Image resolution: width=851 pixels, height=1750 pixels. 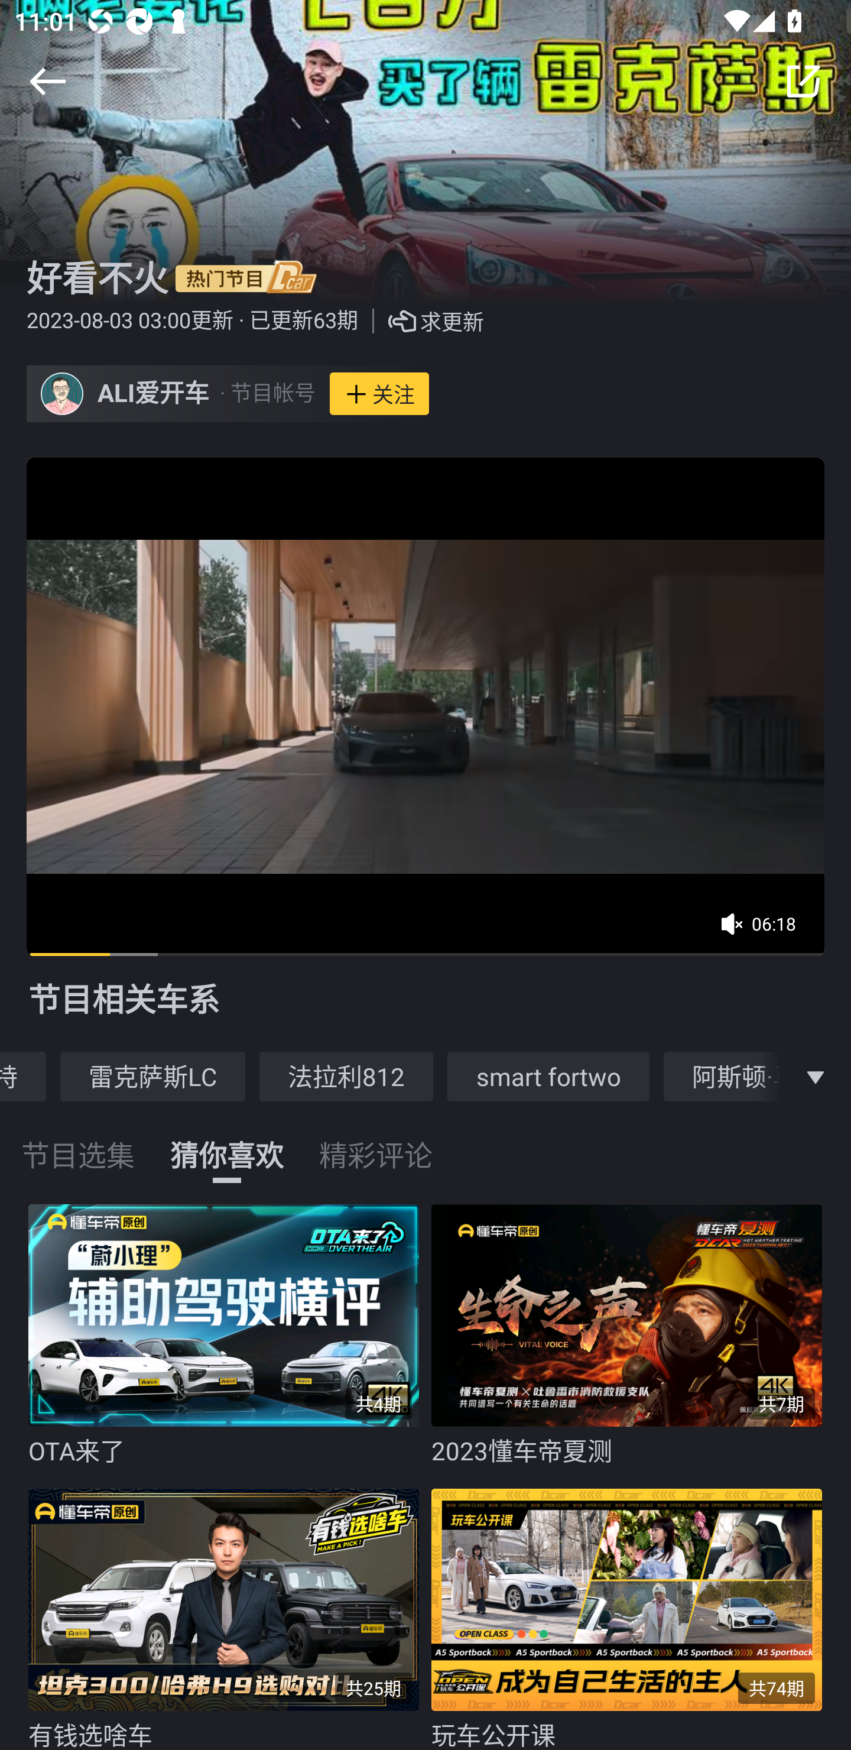 What do you see at coordinates (816, 1076) in the screenshot?
I see `` at bounding box center [816, 1076].